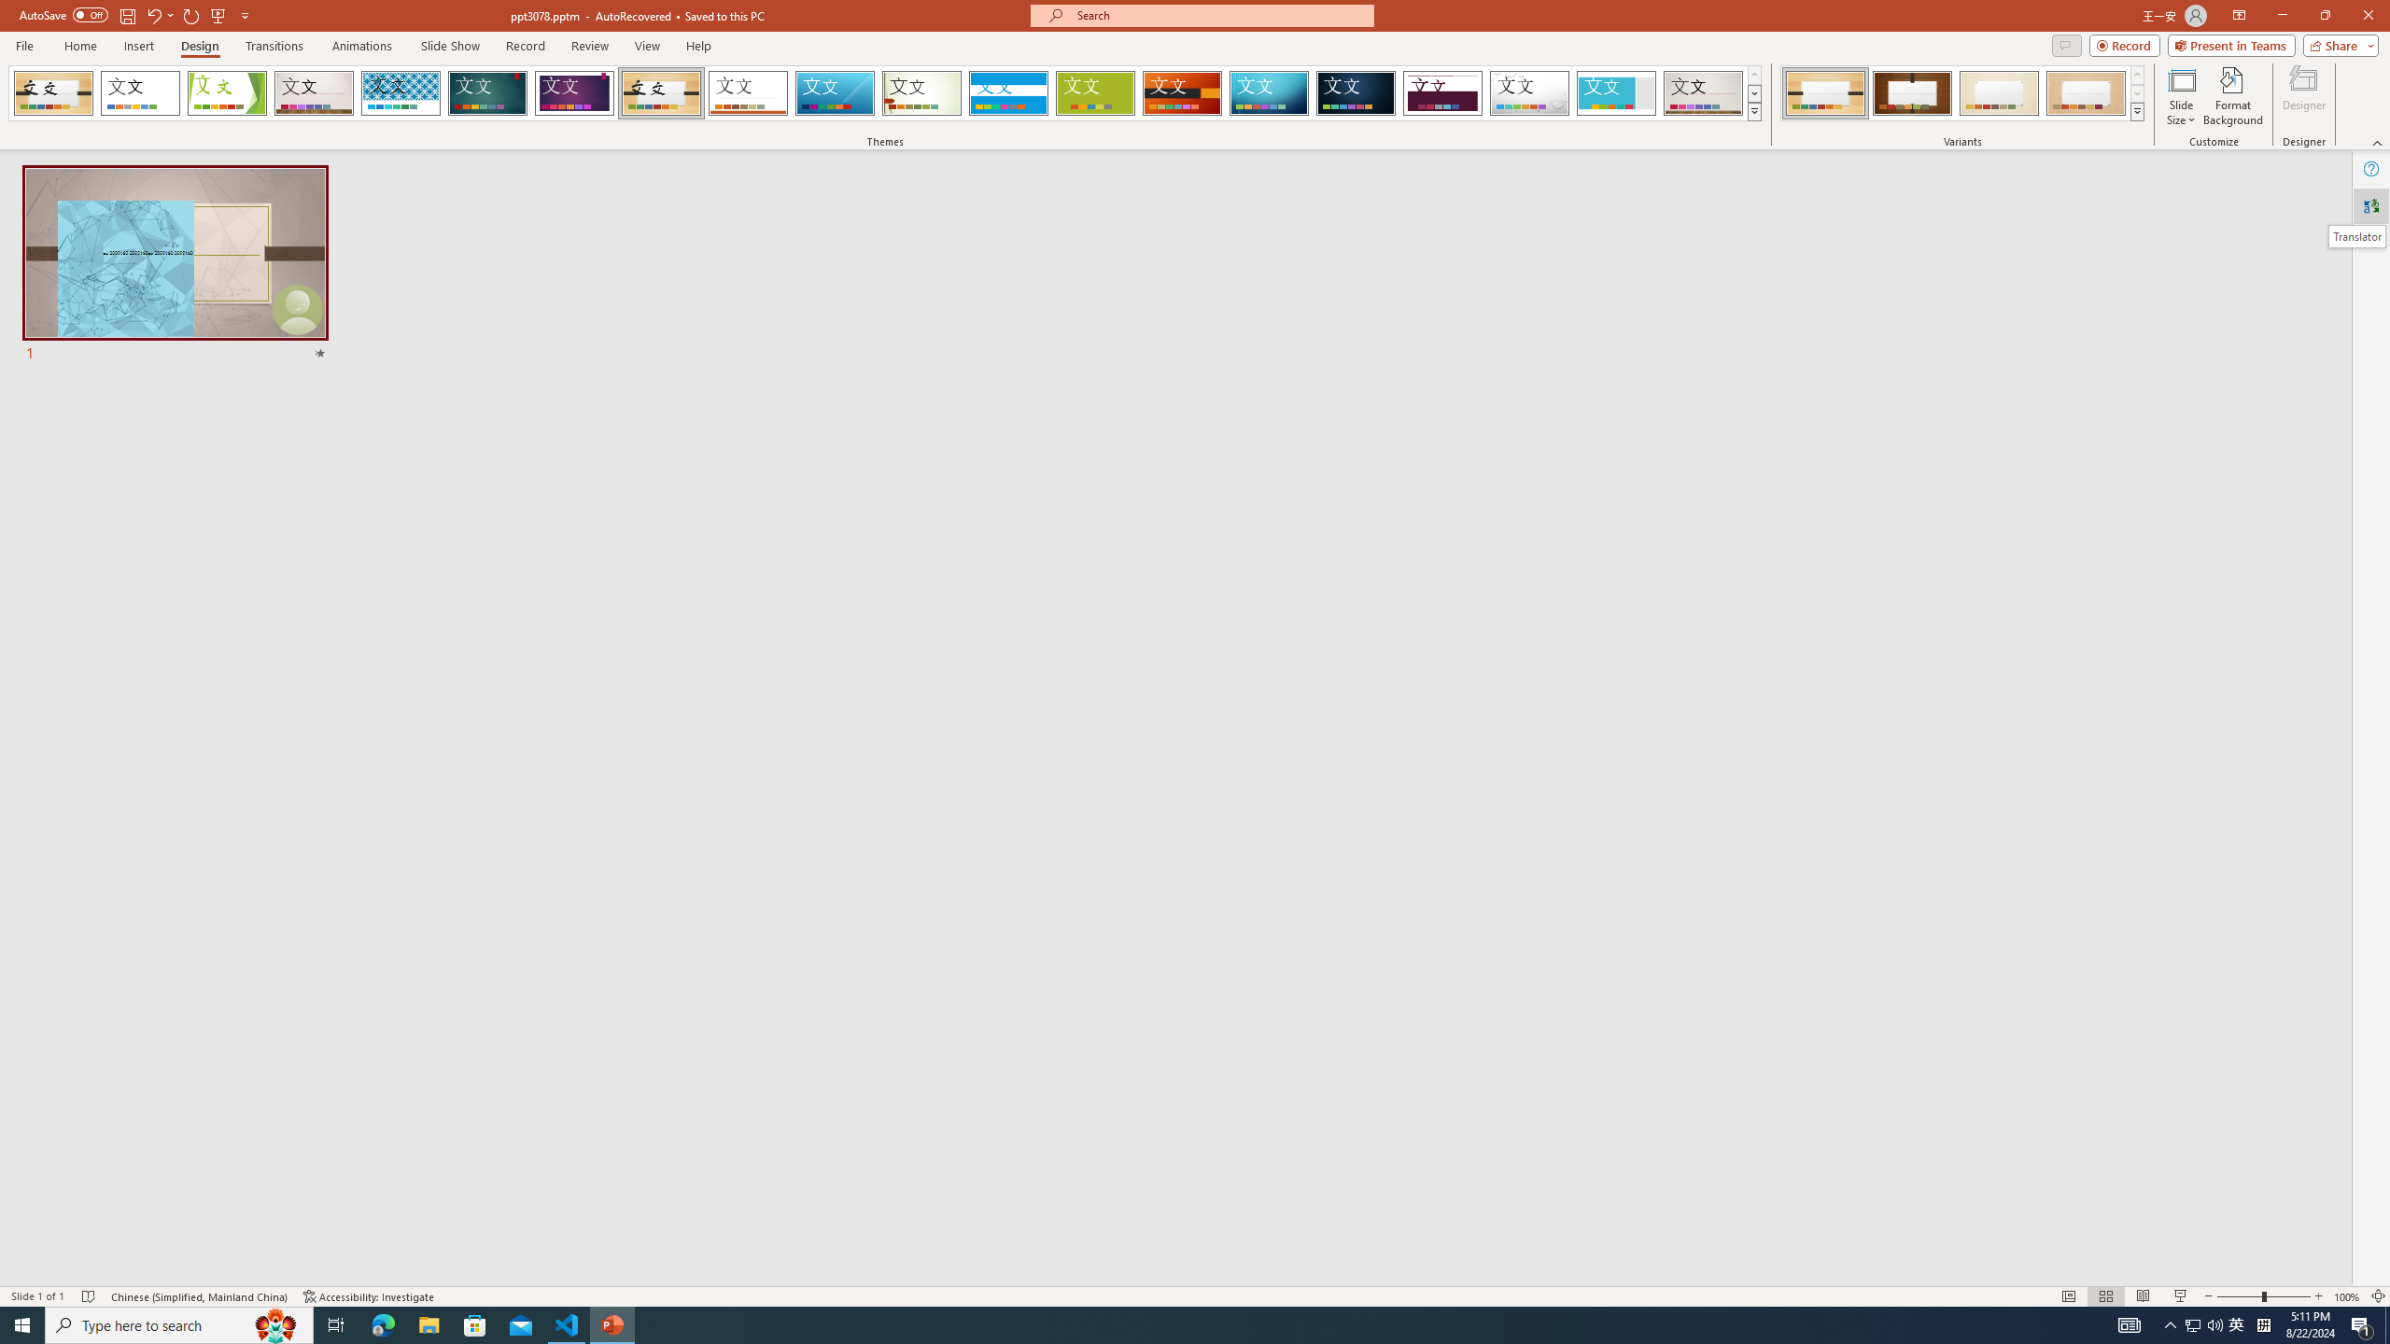 This screenshot has height=1344, width=2390. What do you see at coordinates (835, 93) in the screenshot?
I see `Slice` at bounding box center [835, 93].